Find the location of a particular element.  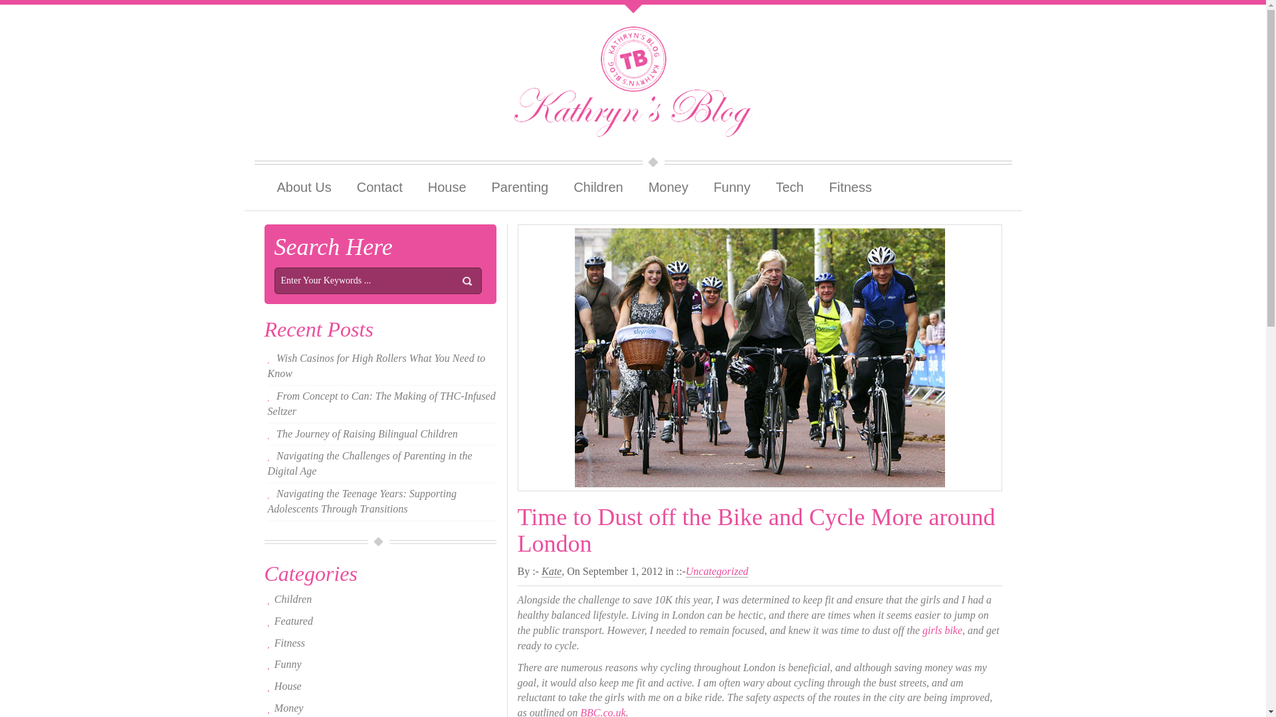

Featured is located at coordinates (293, 620).